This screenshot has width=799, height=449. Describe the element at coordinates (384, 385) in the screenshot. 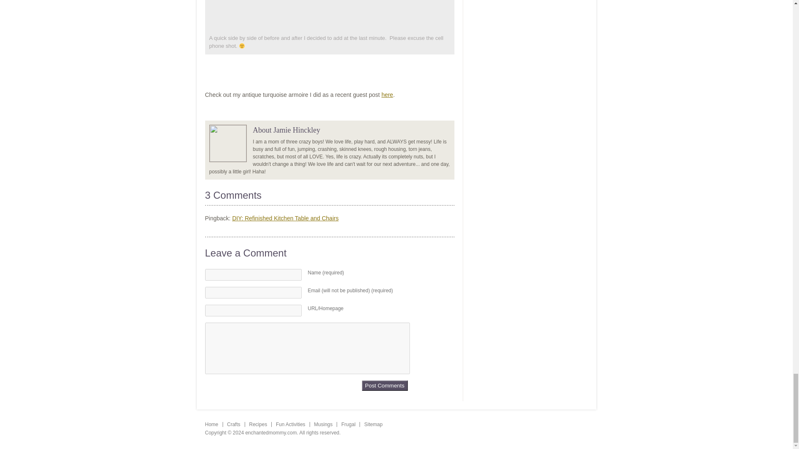

I see `Post Comments` at that location.